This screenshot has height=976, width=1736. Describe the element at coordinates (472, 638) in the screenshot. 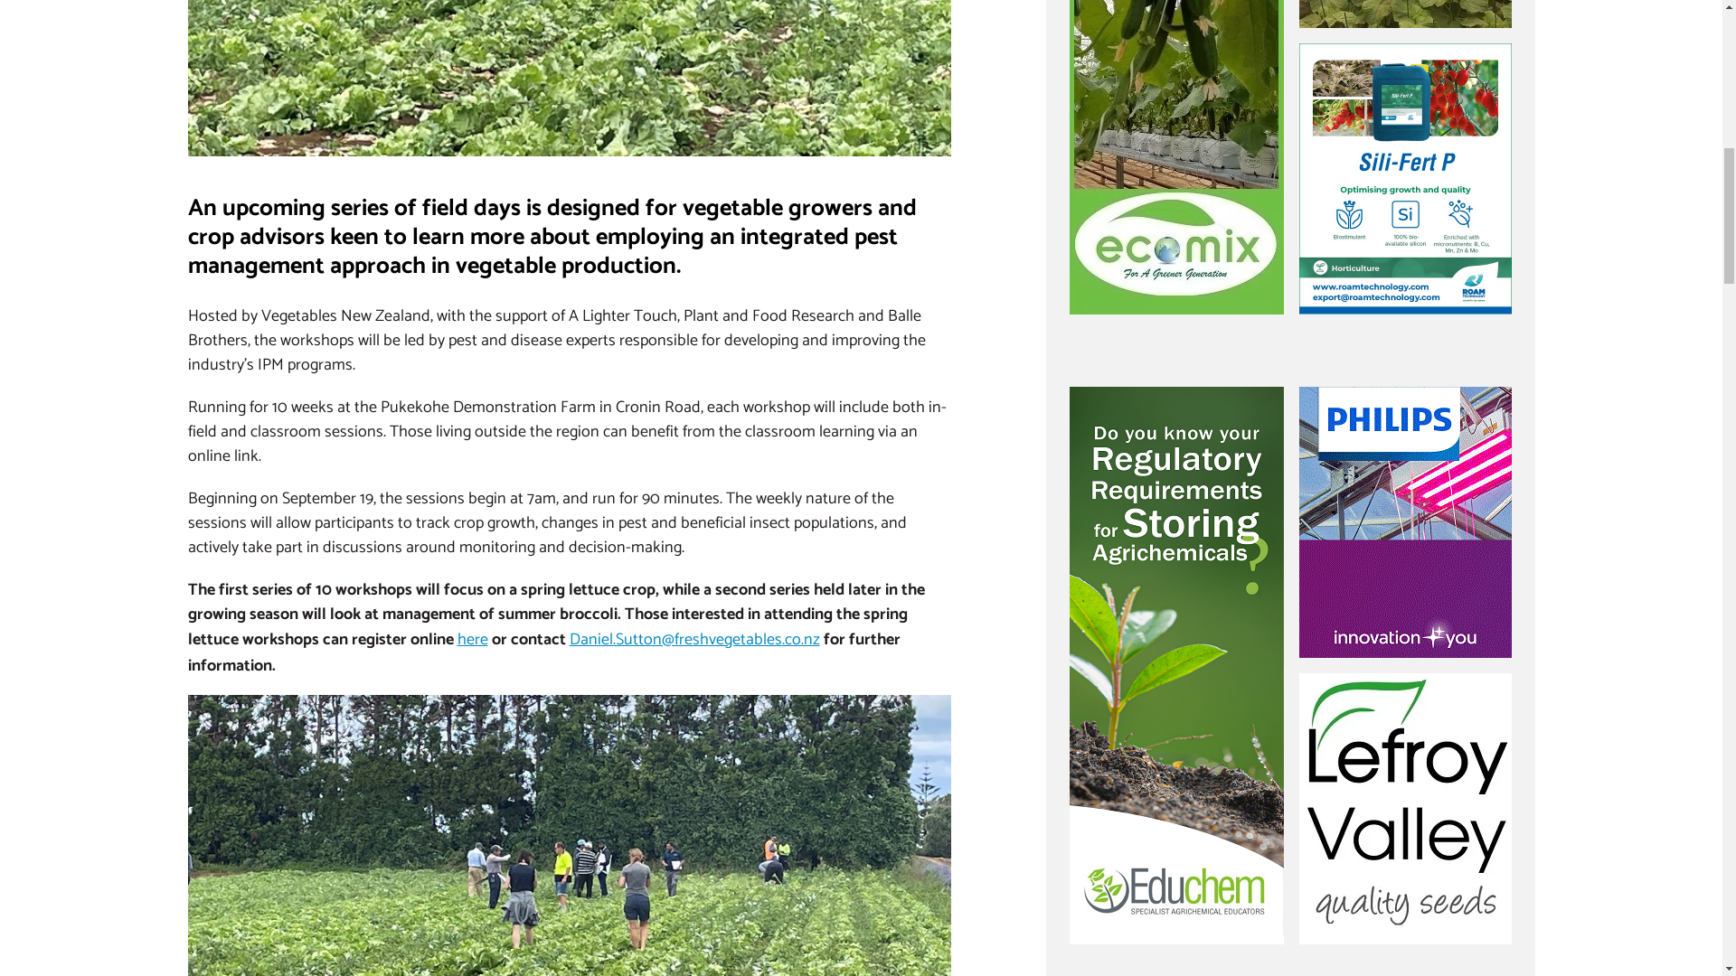

I see `here` at that location.